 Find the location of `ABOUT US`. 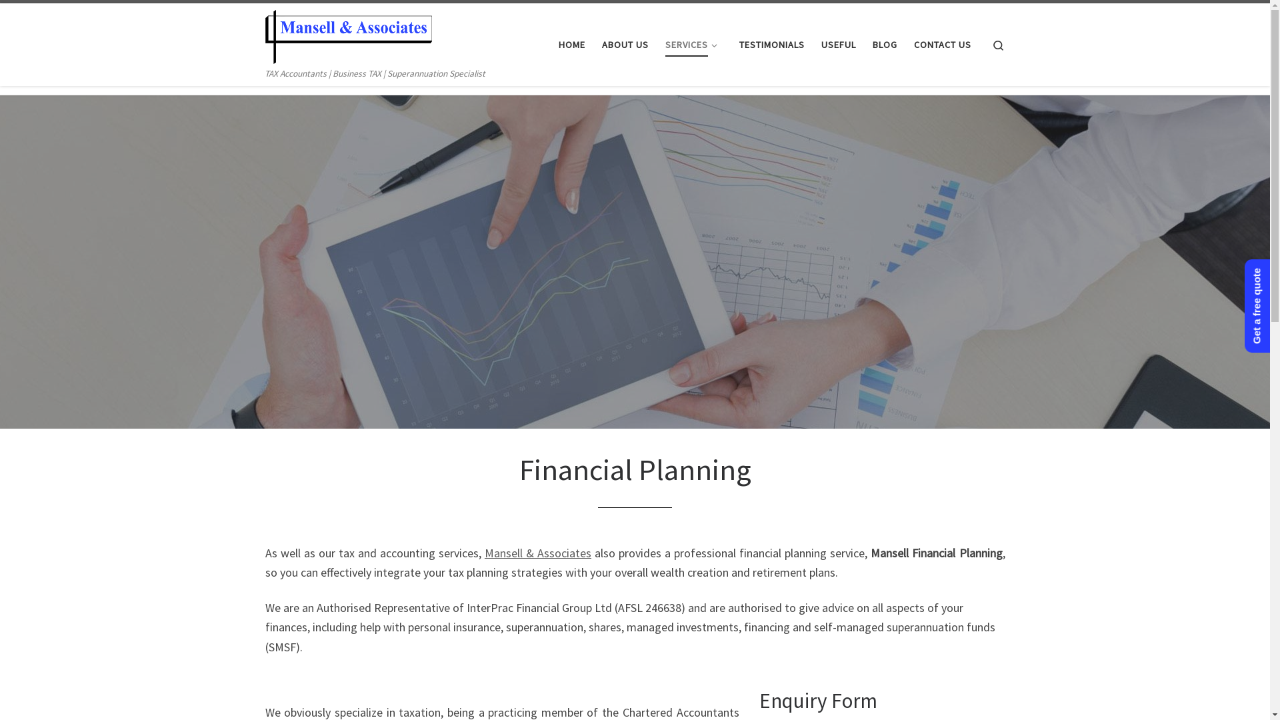

ABOUT US is located at coordinates (625, 45).